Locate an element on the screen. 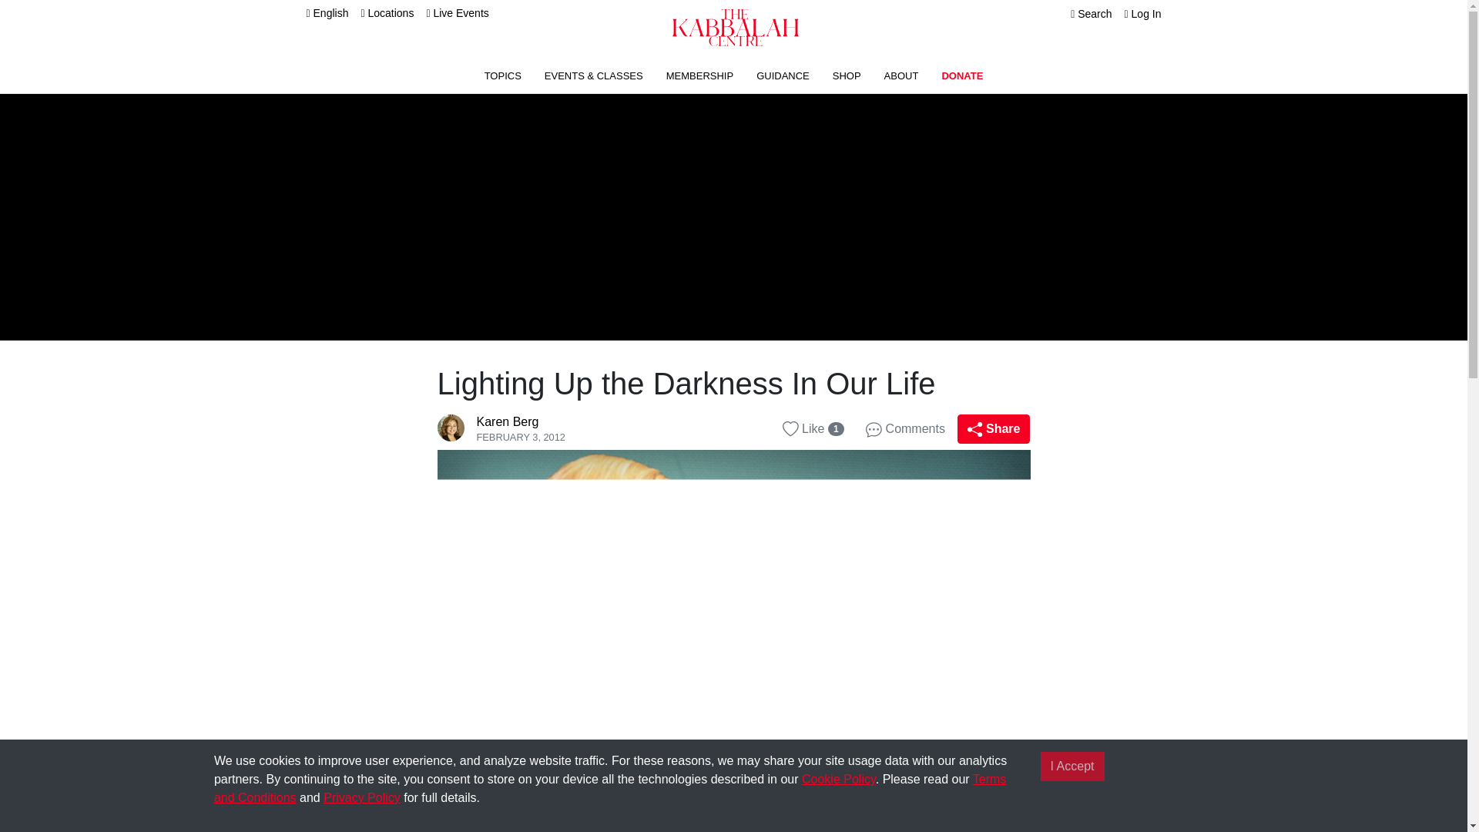  GUIDANCE is located at coordinates (783, 75).